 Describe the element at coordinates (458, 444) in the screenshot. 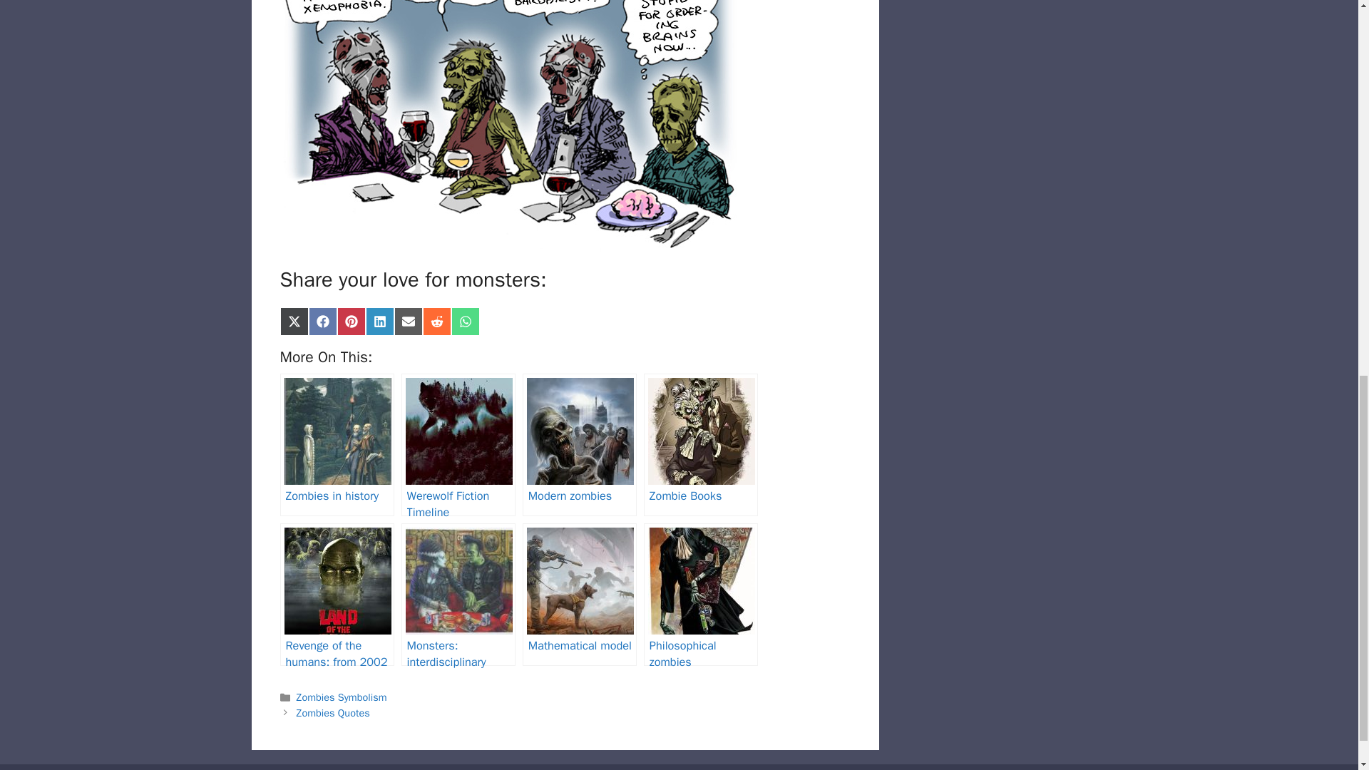

I see `Werewolf Fiction Timeline` at that location.